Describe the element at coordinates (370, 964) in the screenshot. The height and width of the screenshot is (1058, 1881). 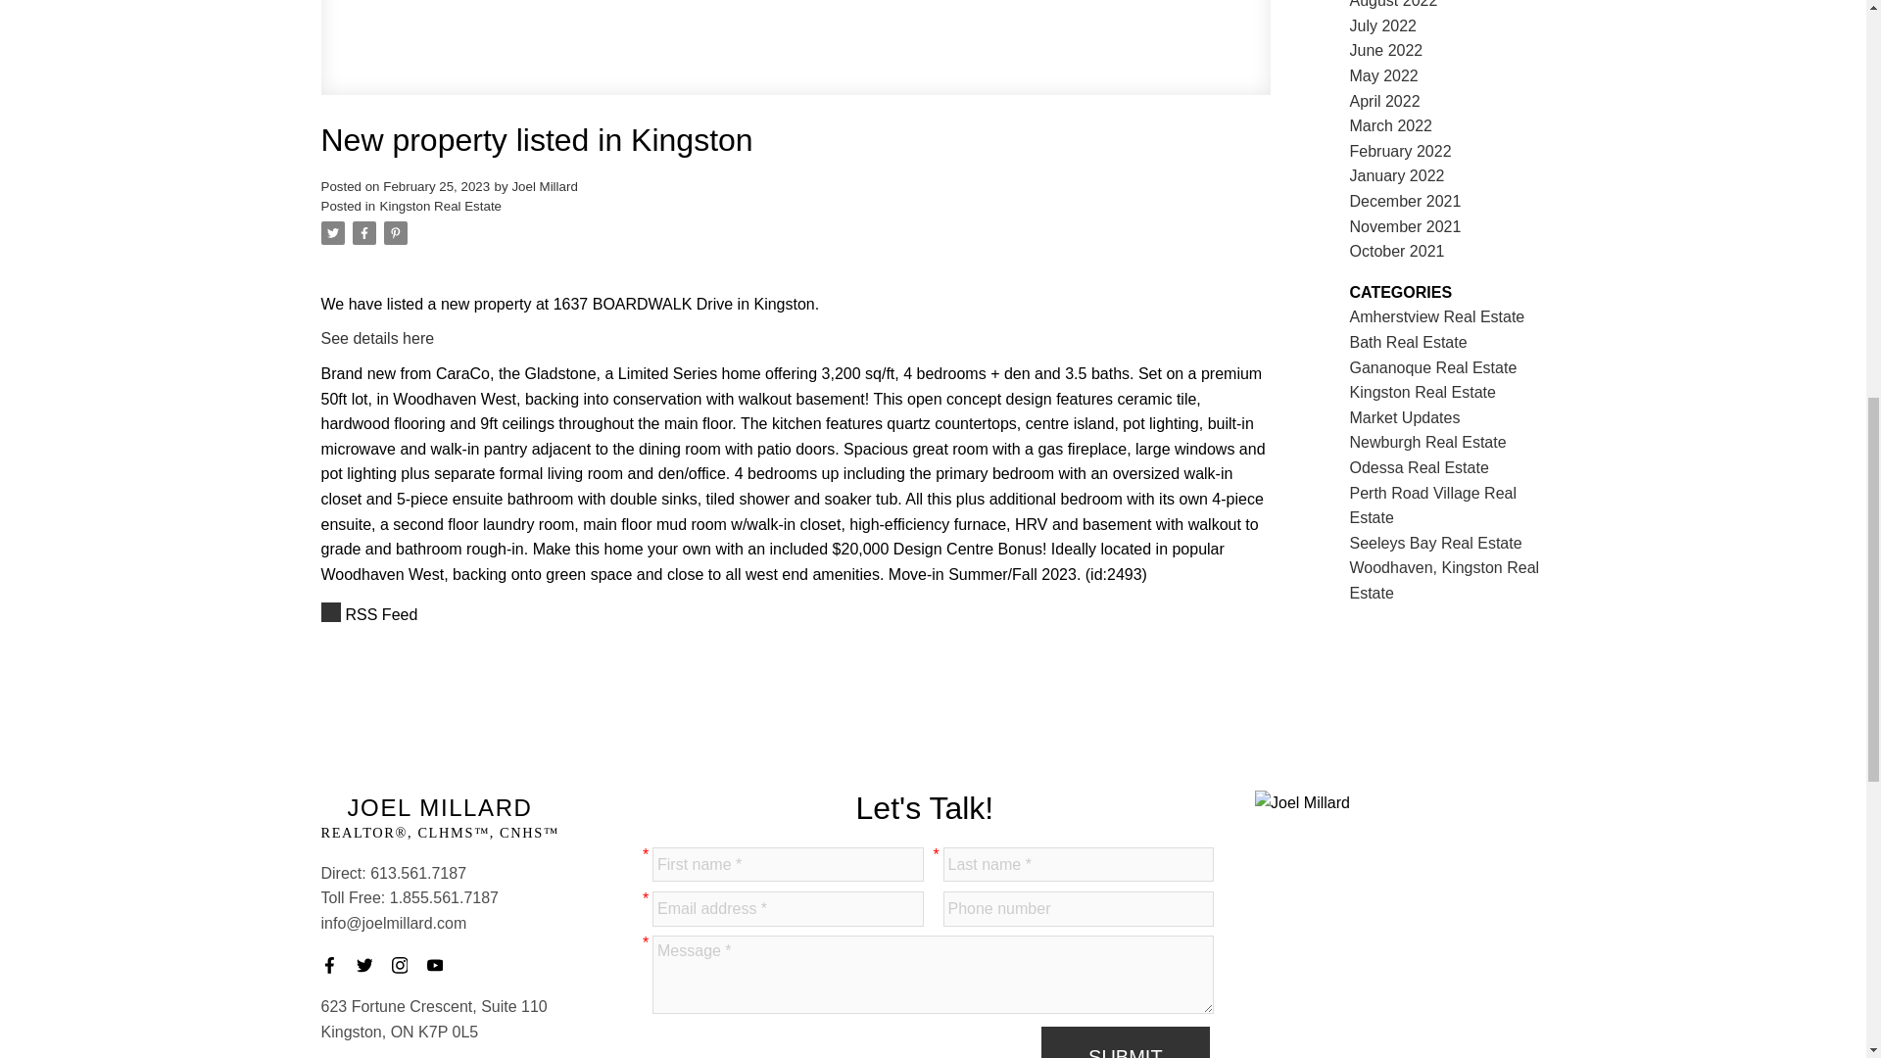
I see `Twitter` at that location.